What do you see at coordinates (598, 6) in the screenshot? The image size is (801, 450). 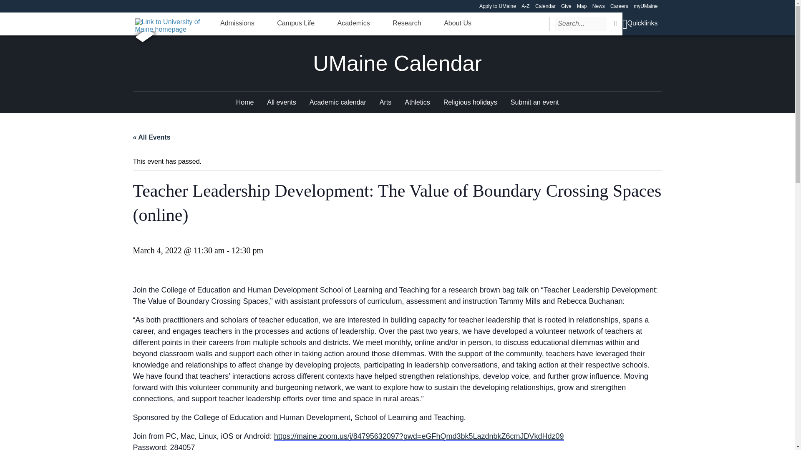 I see `News` at bounding box center [598, 6].